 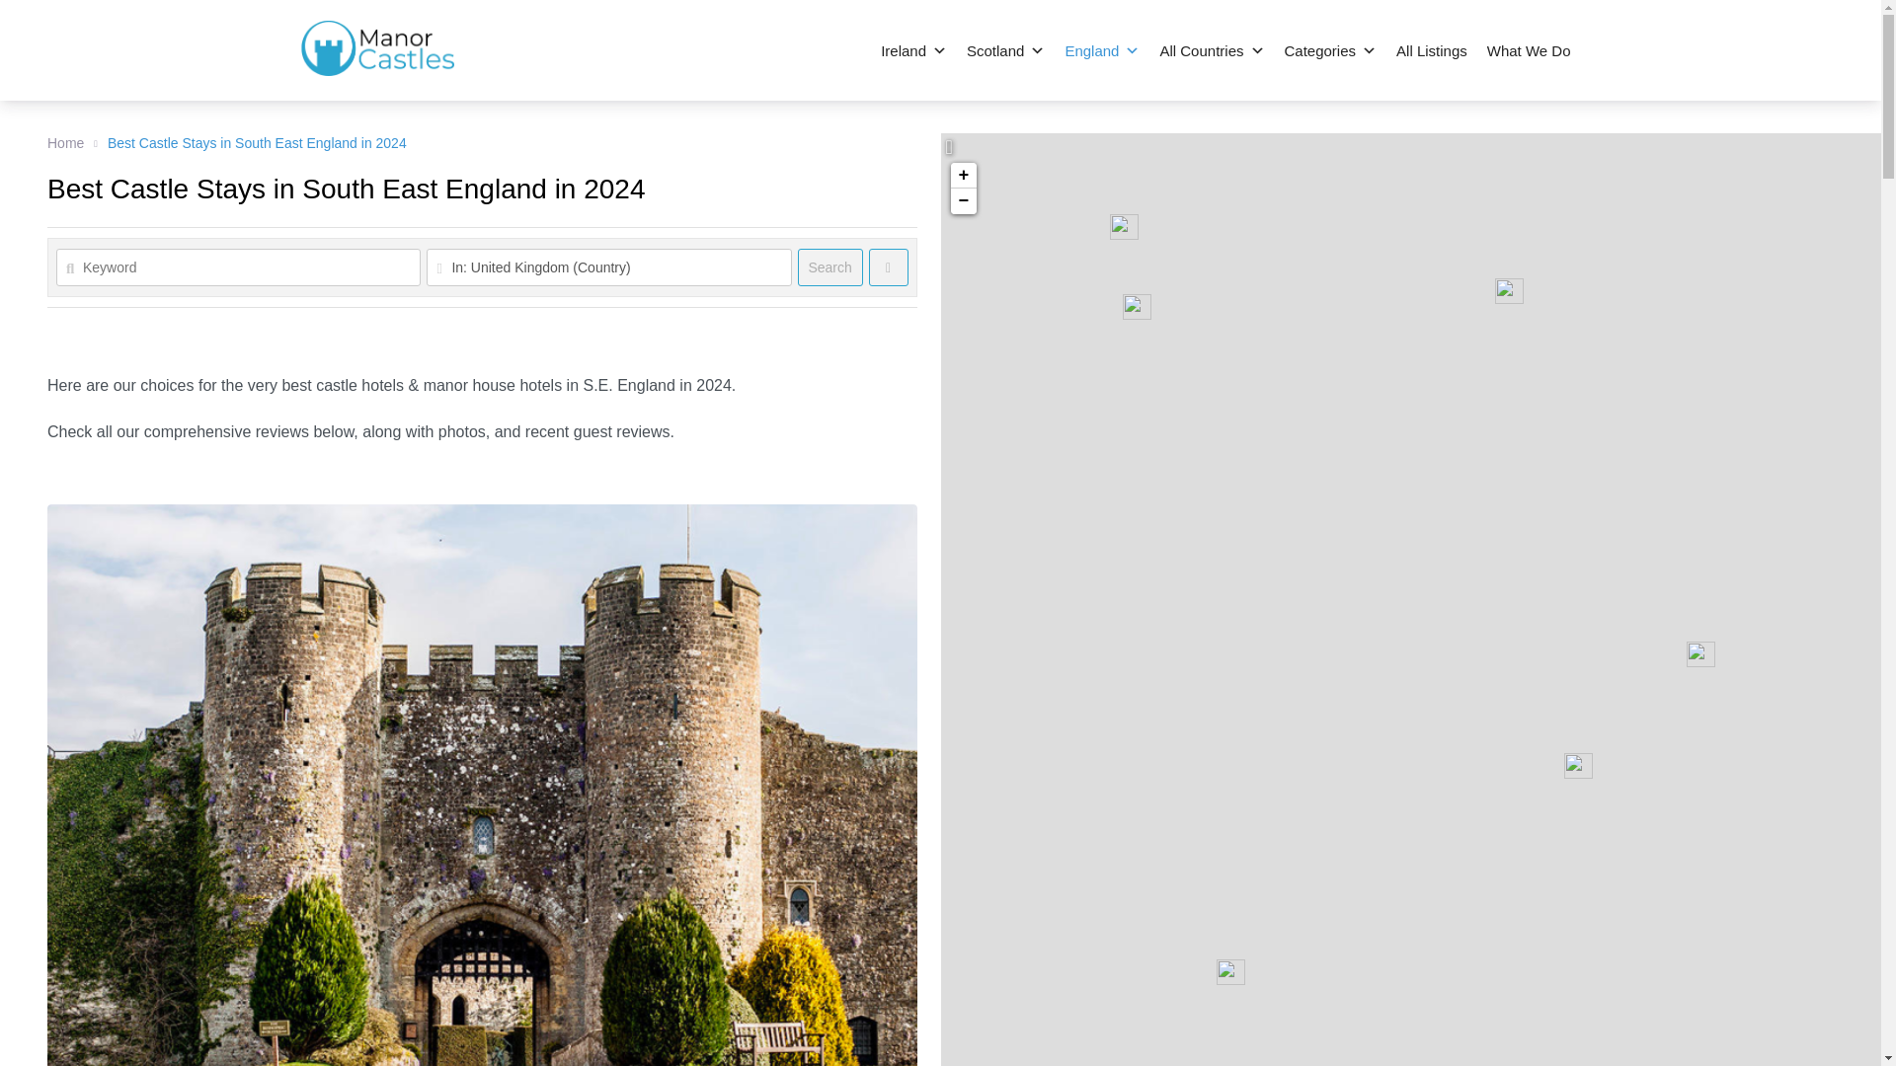 What do you see at coordinates (1230, 971) in the screenshot?
I see `Amberley Castle Hotel` at bounding box center [1230, 971].